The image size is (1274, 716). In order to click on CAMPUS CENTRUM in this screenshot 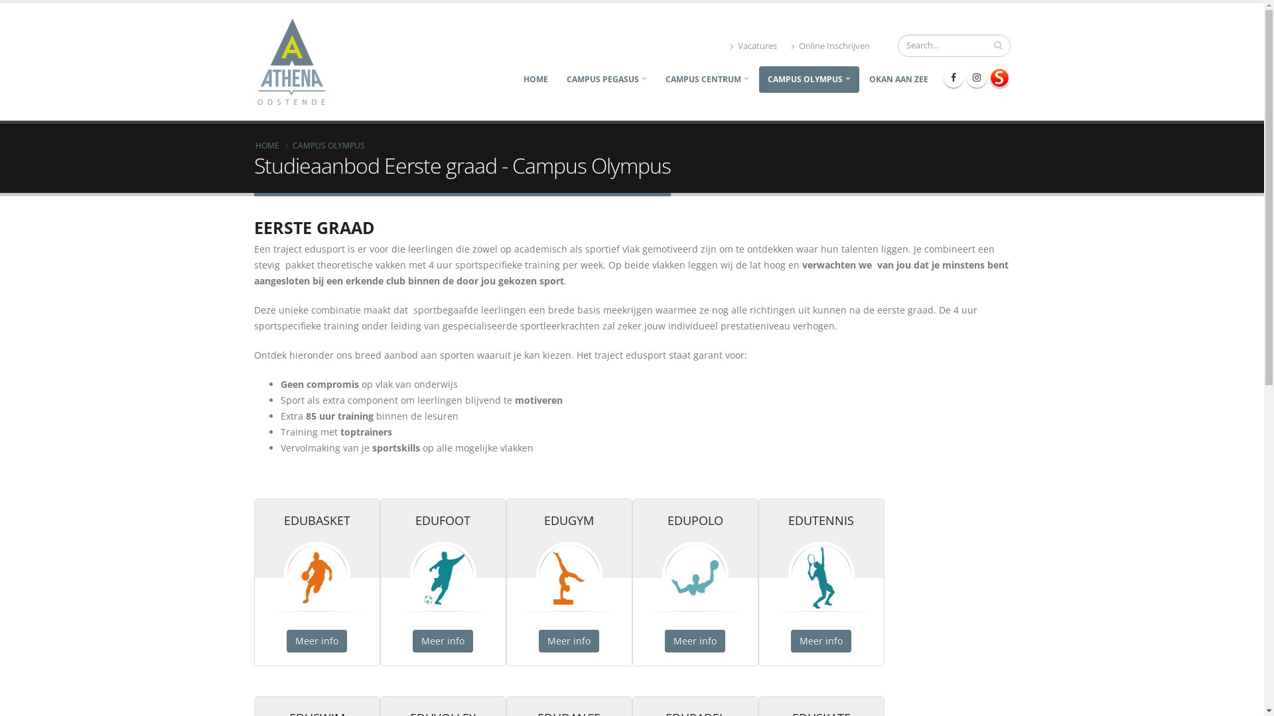, I will do `click(707, 80)`.